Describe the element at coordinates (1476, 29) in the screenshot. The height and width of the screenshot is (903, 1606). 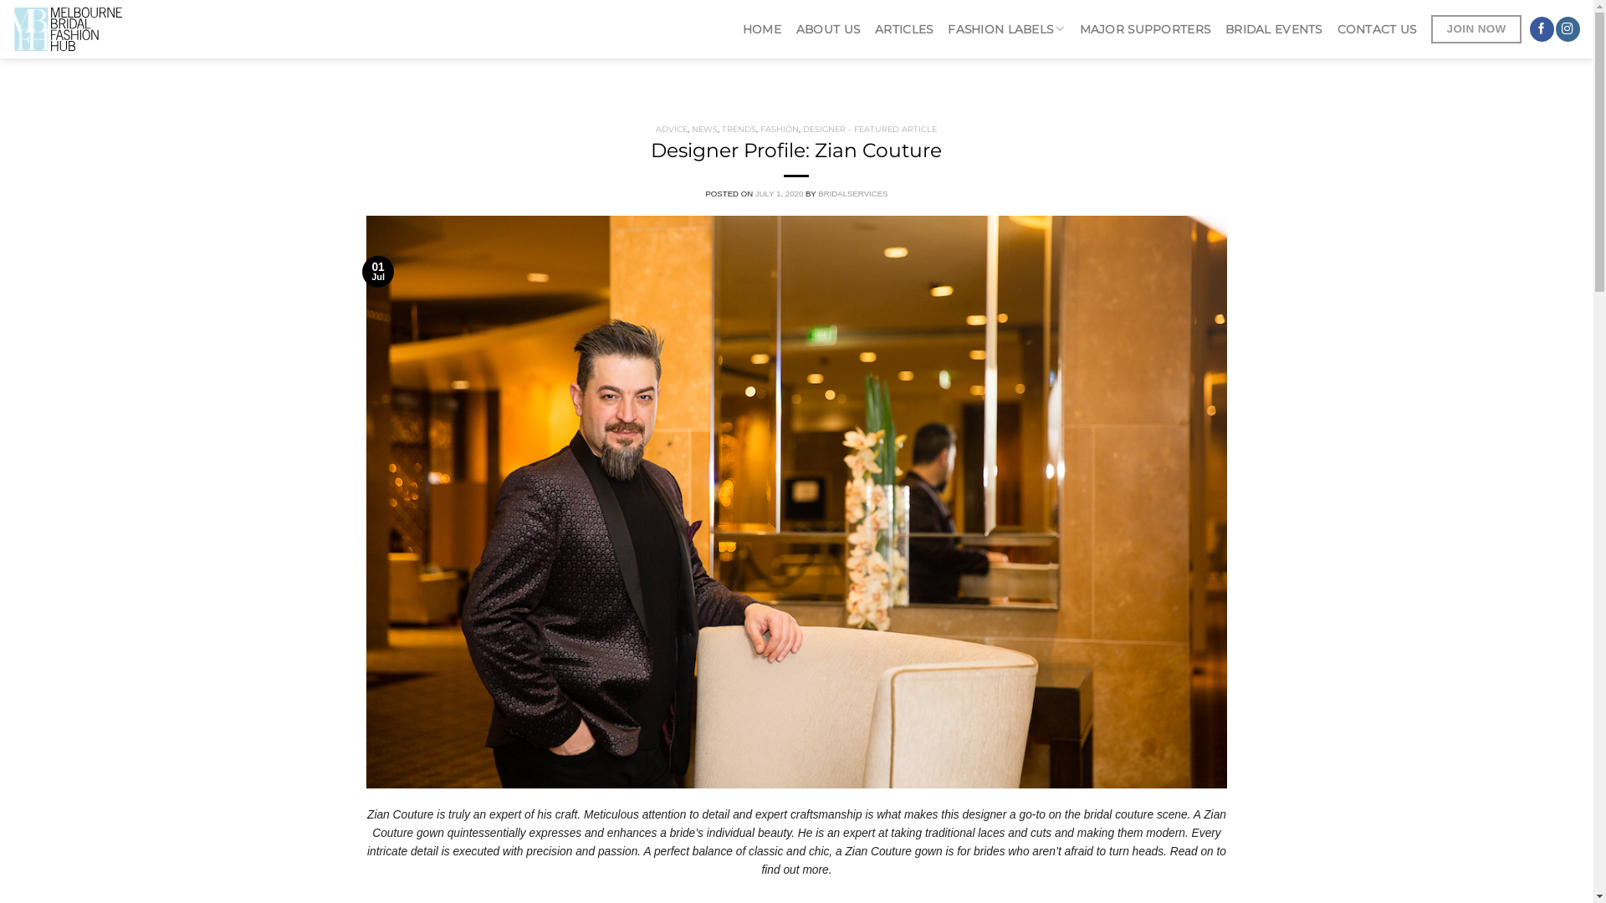
I see `JOIN NOW` at that location.